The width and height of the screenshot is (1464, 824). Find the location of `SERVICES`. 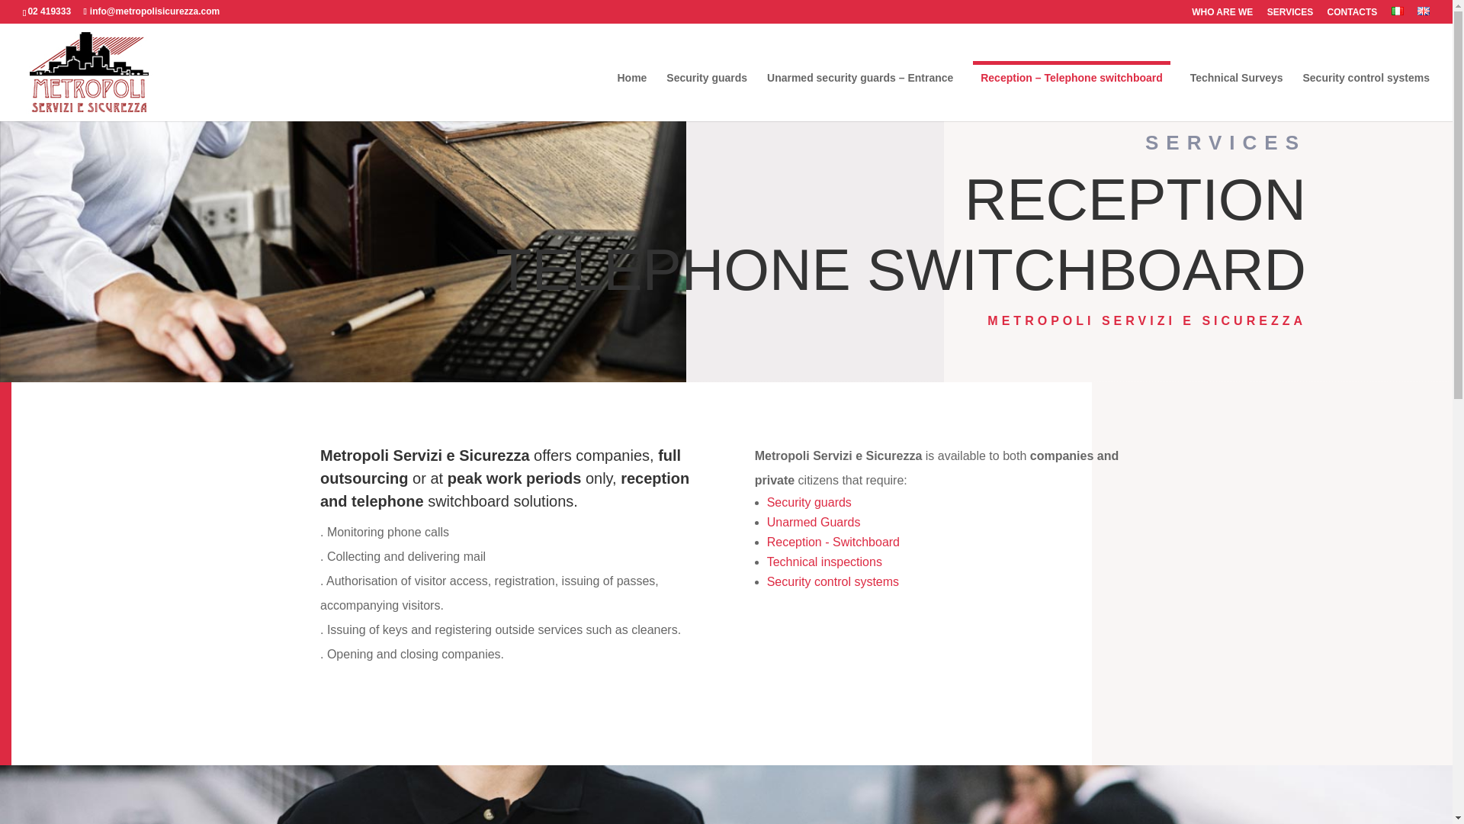

SERVICES is located at coordinates (1290, 15).